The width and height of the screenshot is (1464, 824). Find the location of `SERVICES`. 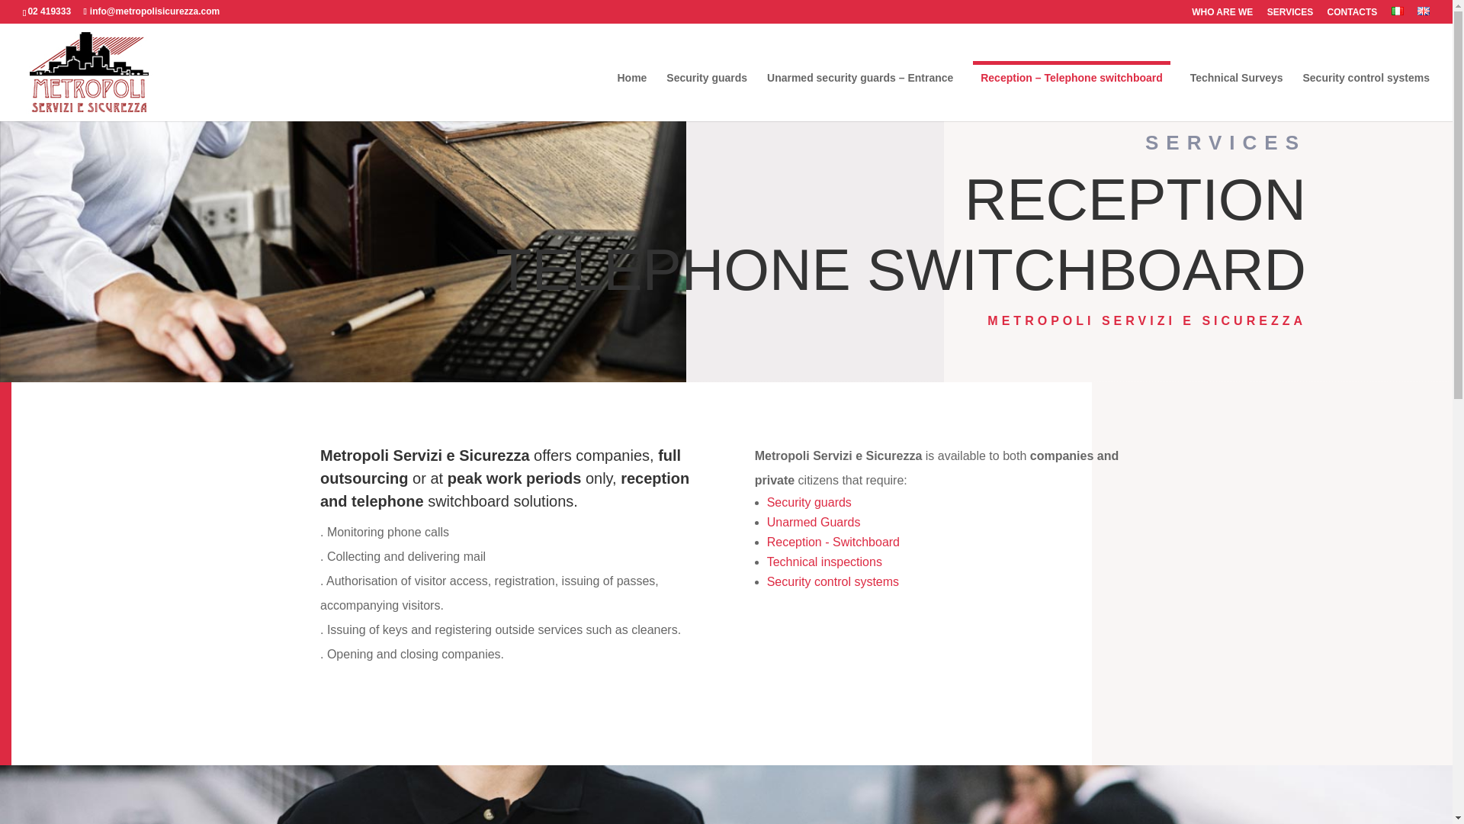

SERVICES is located at coordinates (1290, 15).